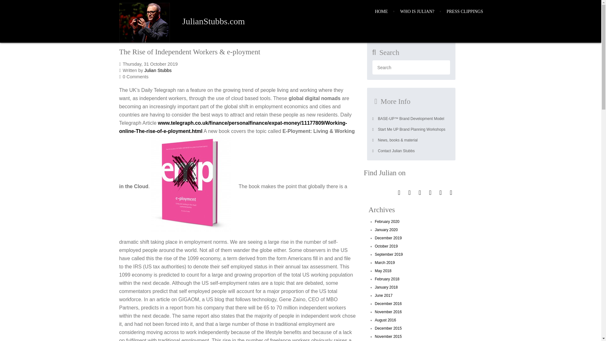 This screenshot has height=341, width=606. Describe the element at coordinates (388, 328) in the screenshot. I see `December 2015` at that location.